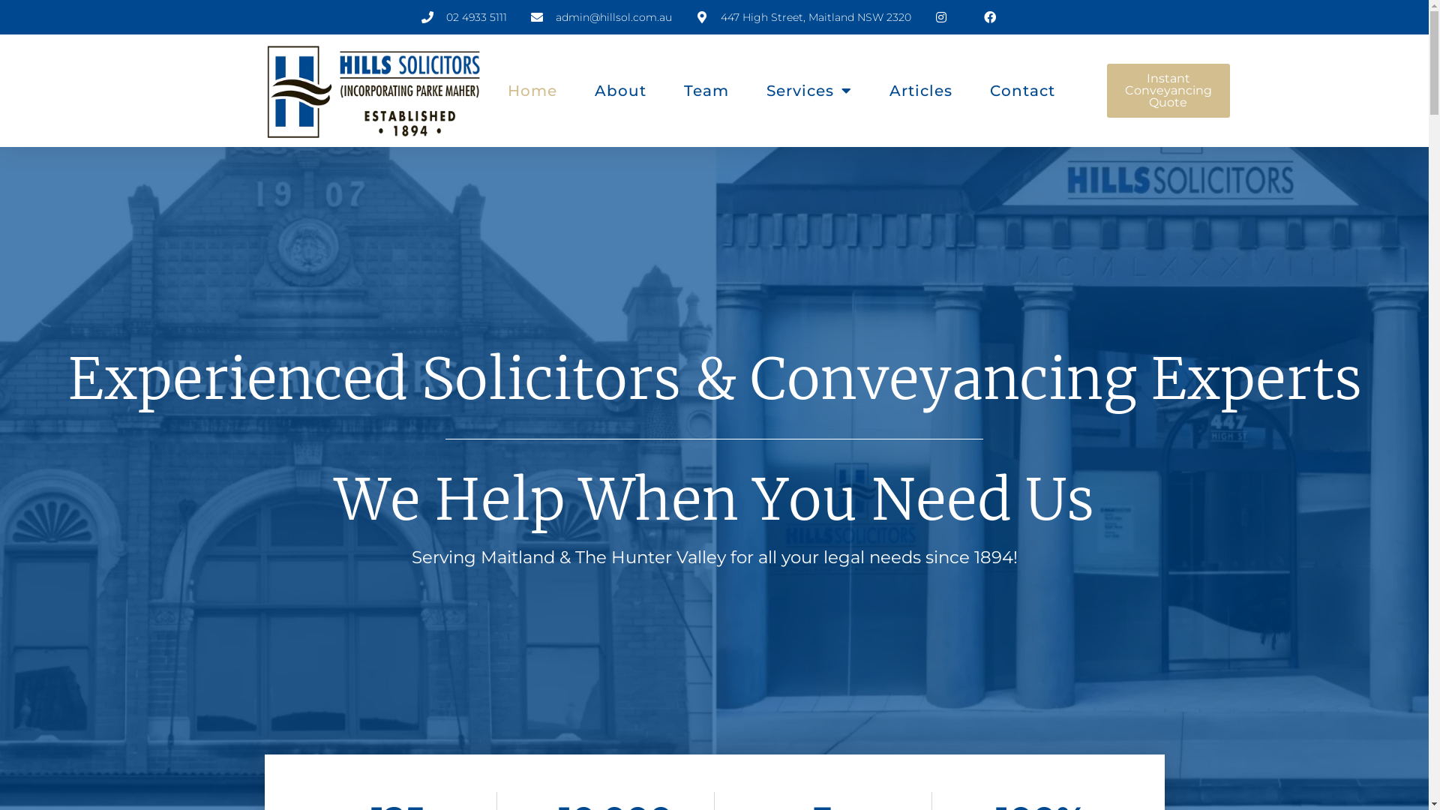 Image resolution: width=1440 pixels, height=810 pixels. What do you see at coordinates (532, 91) in the screenshot?
I see `Home` at bounding box center [532, 91].